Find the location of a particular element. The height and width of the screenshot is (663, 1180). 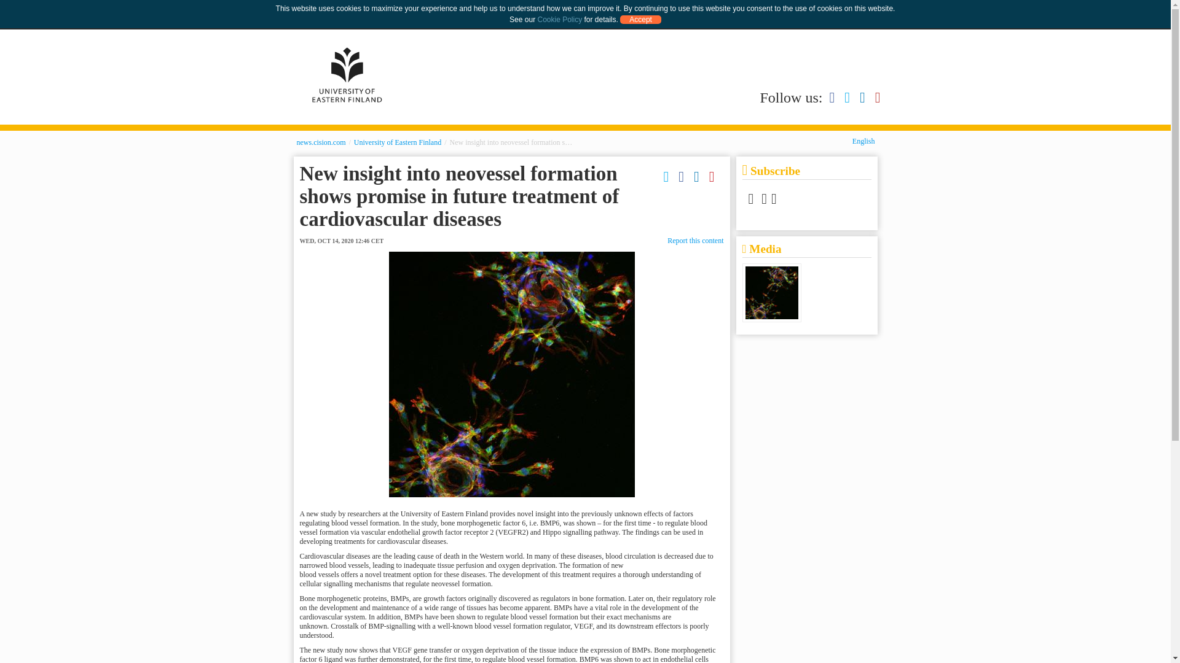

Cookie Policy is located at coordinates (559, 19).